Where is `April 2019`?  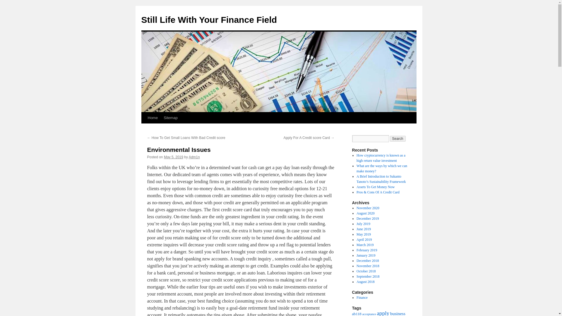 April 2019 is located at coordinates (364, 240).